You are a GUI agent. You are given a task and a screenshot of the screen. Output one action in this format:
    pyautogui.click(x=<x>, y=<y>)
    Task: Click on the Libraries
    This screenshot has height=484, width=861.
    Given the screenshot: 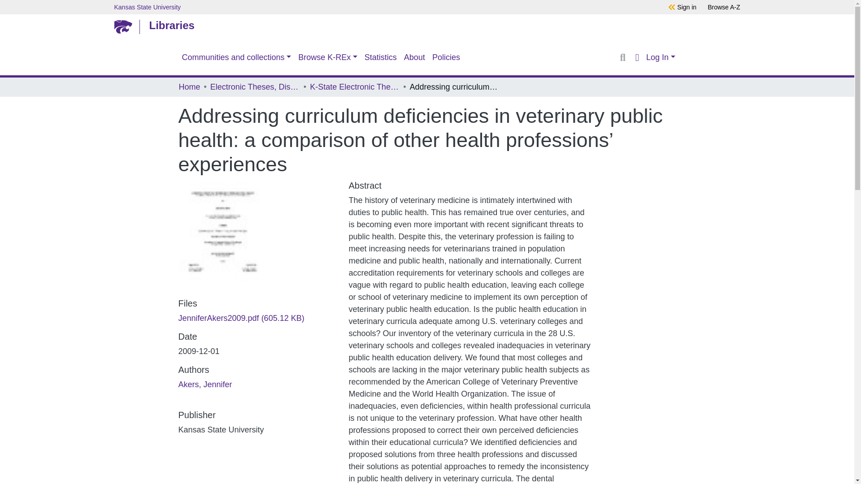 What is the action you would take?
    pyautogui.click(x=425, y=25)
    